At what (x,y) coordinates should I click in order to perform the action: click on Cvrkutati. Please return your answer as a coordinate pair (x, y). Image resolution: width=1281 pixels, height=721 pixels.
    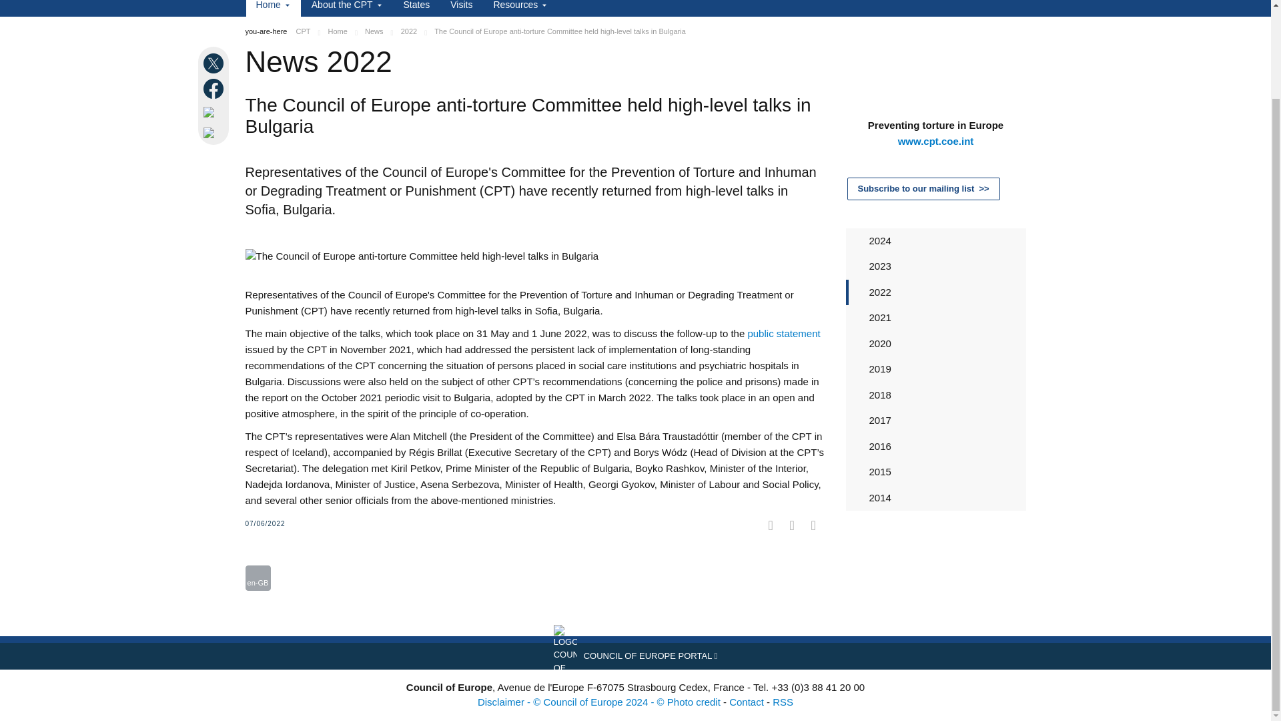
    Looking at the image, I should click on (275, 557).